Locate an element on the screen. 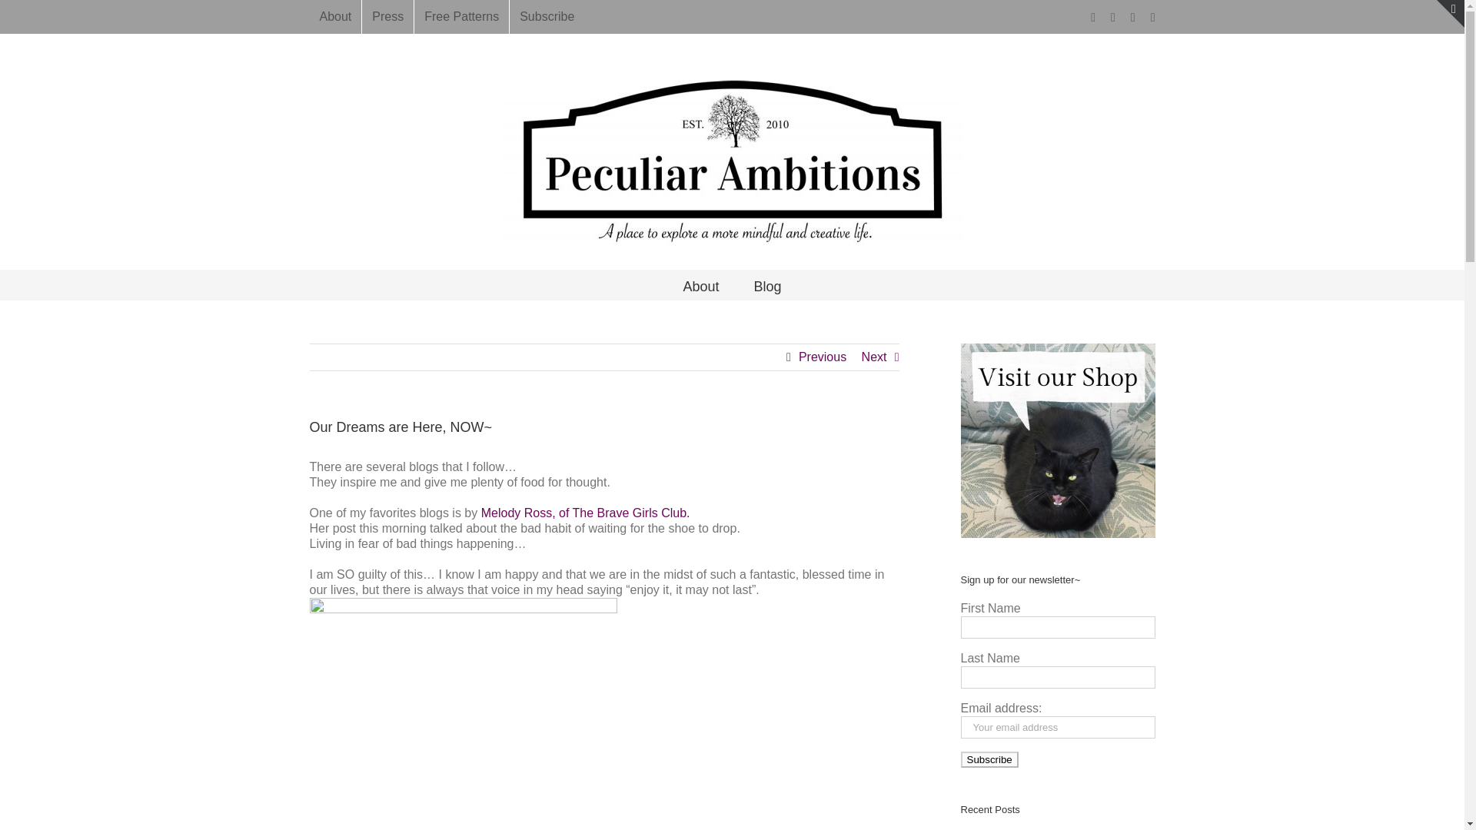 The height and width of the screenshot is (830, 1476). Previous is located at coordinates (822, 357).